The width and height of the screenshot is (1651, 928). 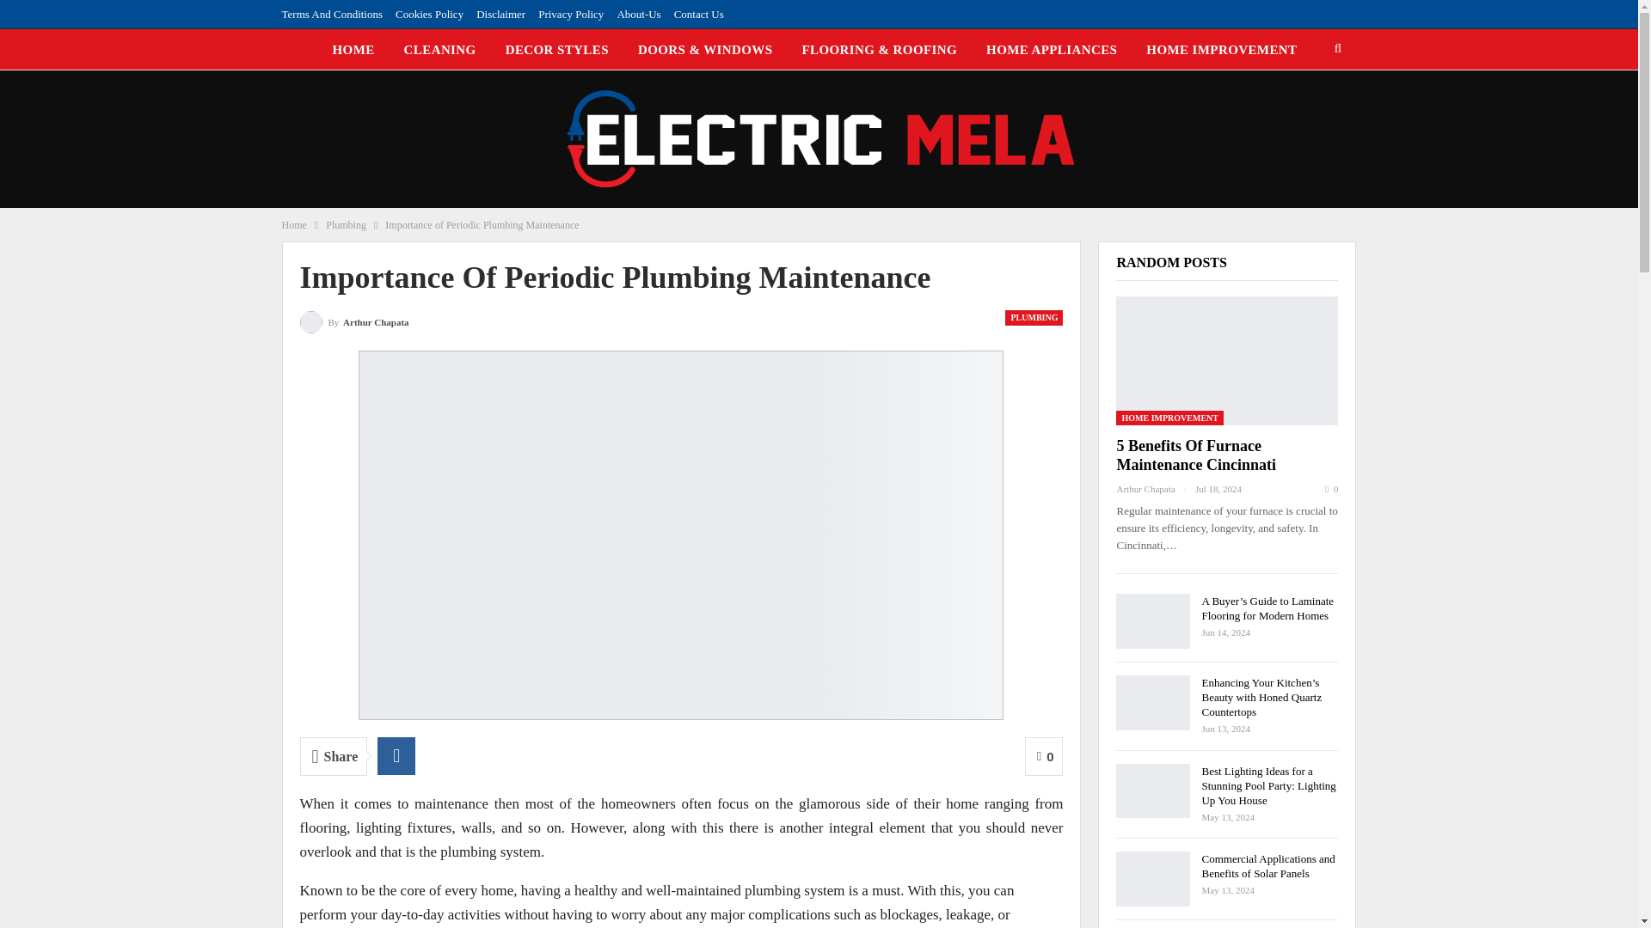 What do you see at coordinates (571, 14) in the screenshot?
I see `Privacy Policy` at bounding box center [571, 14].